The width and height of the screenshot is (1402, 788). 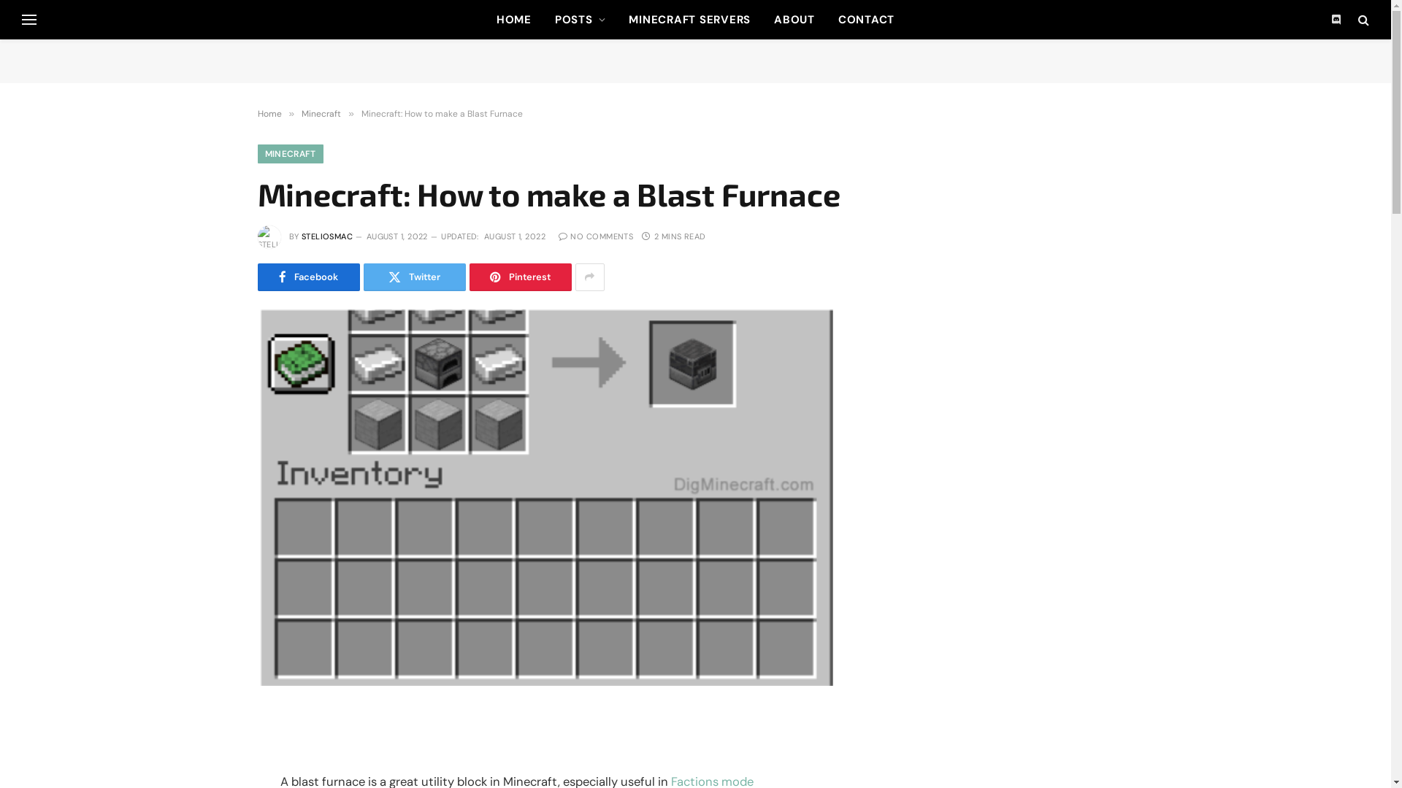 What do you see at coordinates (545, 498) in the screenshot?
I see `Minecraft: How to make a Blast Furnace` at bounding box center [545, 498].